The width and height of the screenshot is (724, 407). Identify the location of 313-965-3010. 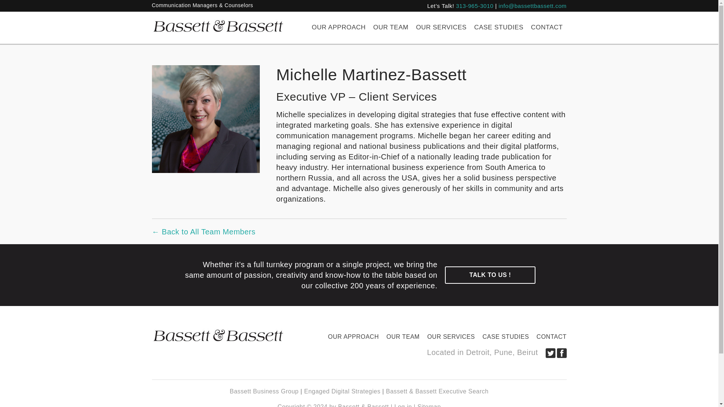
(474, 5).